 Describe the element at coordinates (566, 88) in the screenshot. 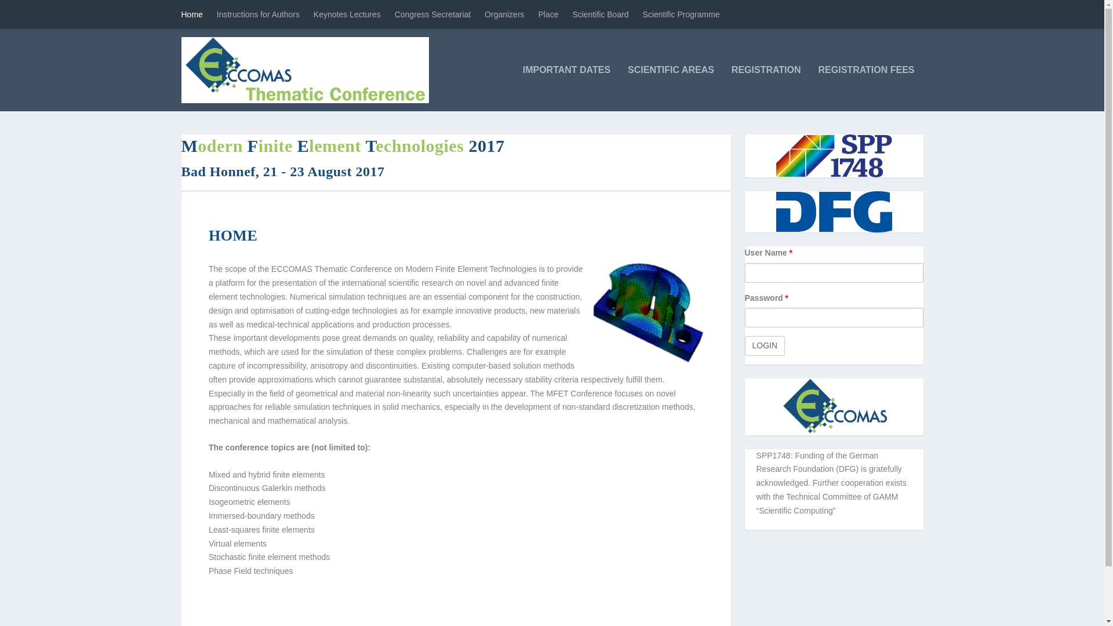

I see `IMPORTANT DATES` at that location.